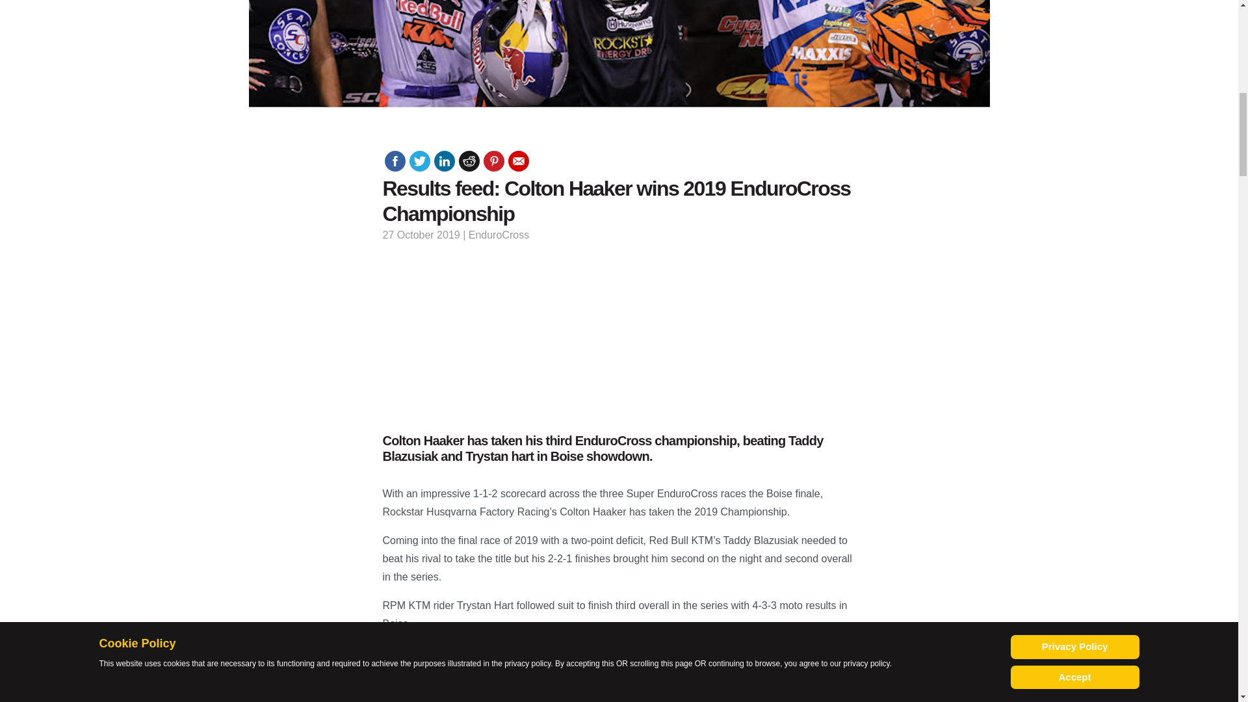  What do you see at coordinates (420, 161) in the screenshot?
I see `Share on Twitter` at bounding box center [420, 161].